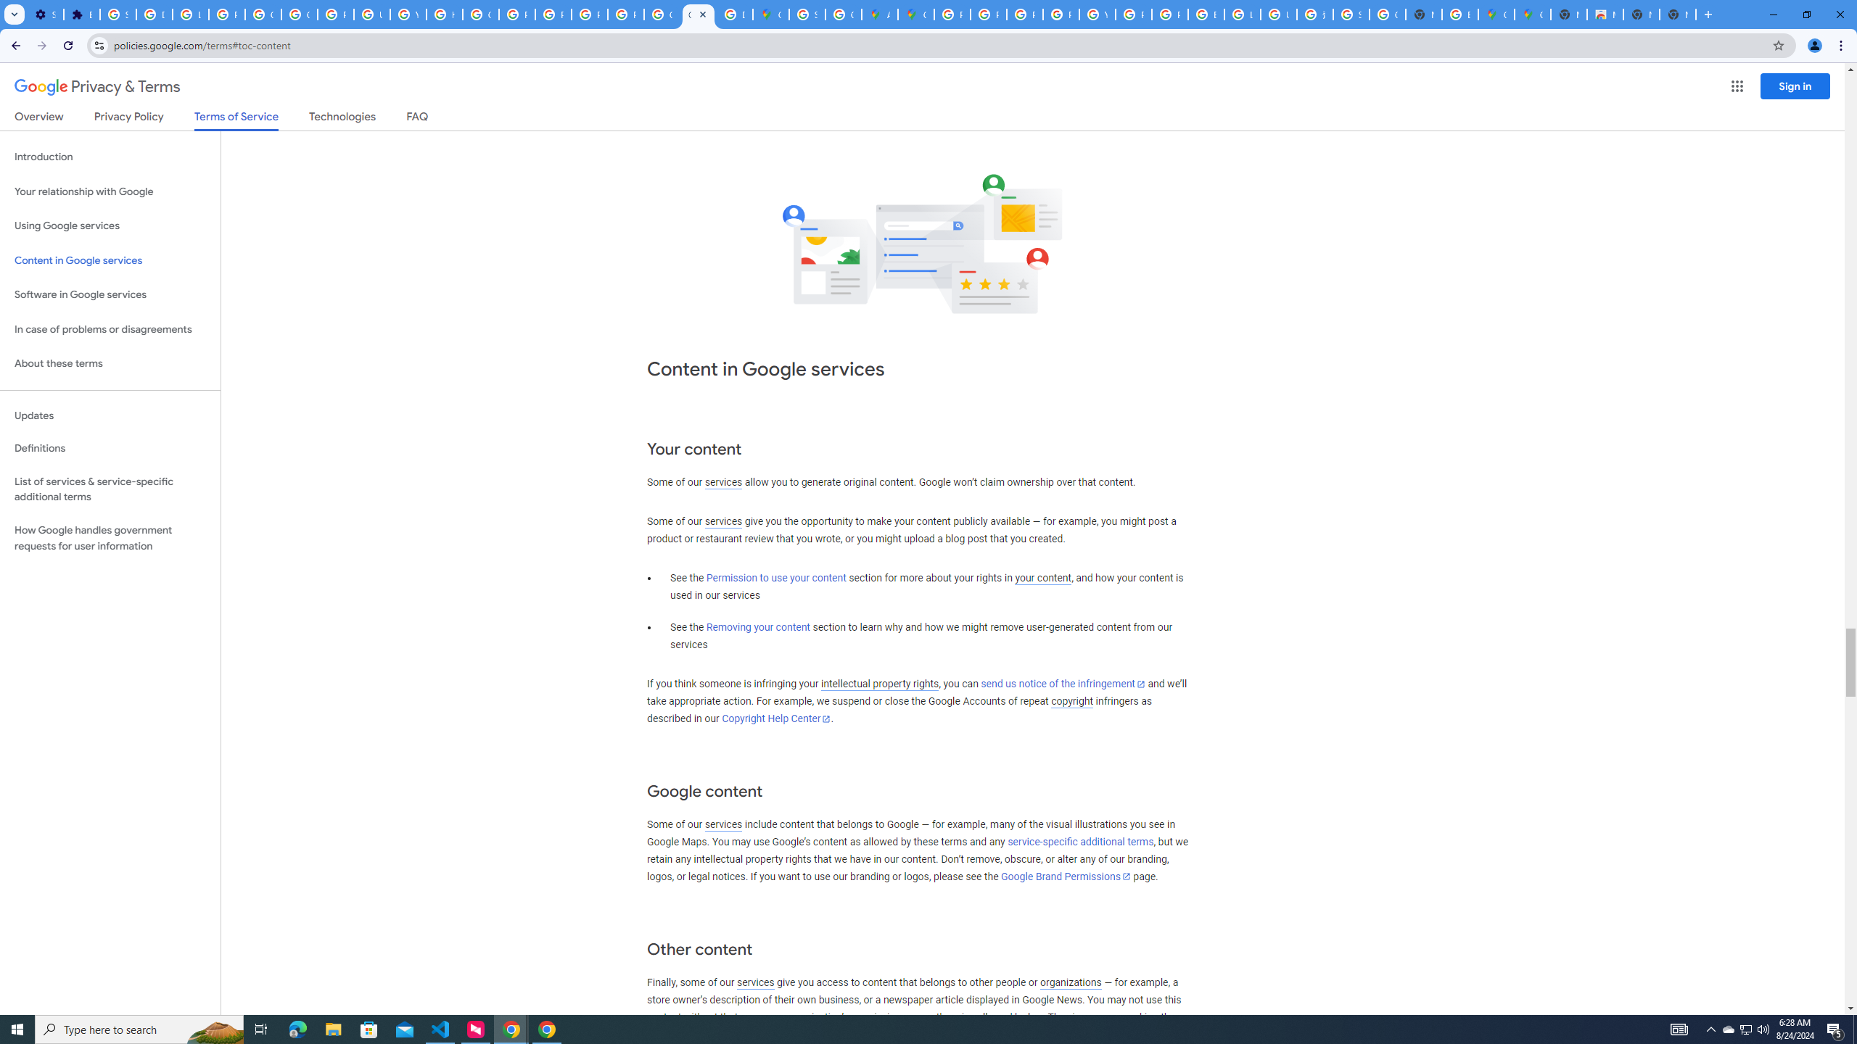 The width and height of the screenshot is (1857, 1044). What do you see at coordinates (110, 294) in the screenshot?
I see `Software in Google services` at bounding box center [110, 294].